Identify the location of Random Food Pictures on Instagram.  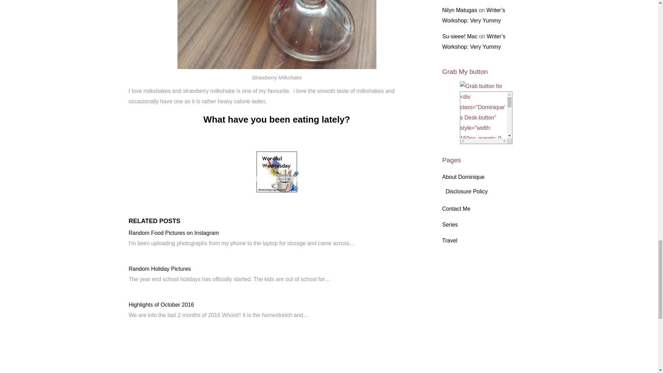
(173, 233).